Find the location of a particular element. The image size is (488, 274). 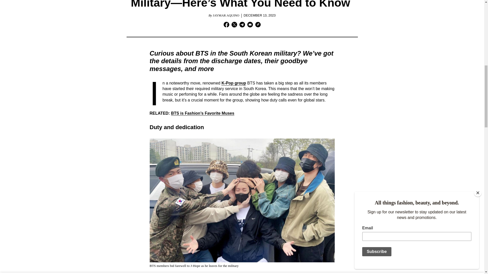

Telegram is located at coordinates (242, 25).